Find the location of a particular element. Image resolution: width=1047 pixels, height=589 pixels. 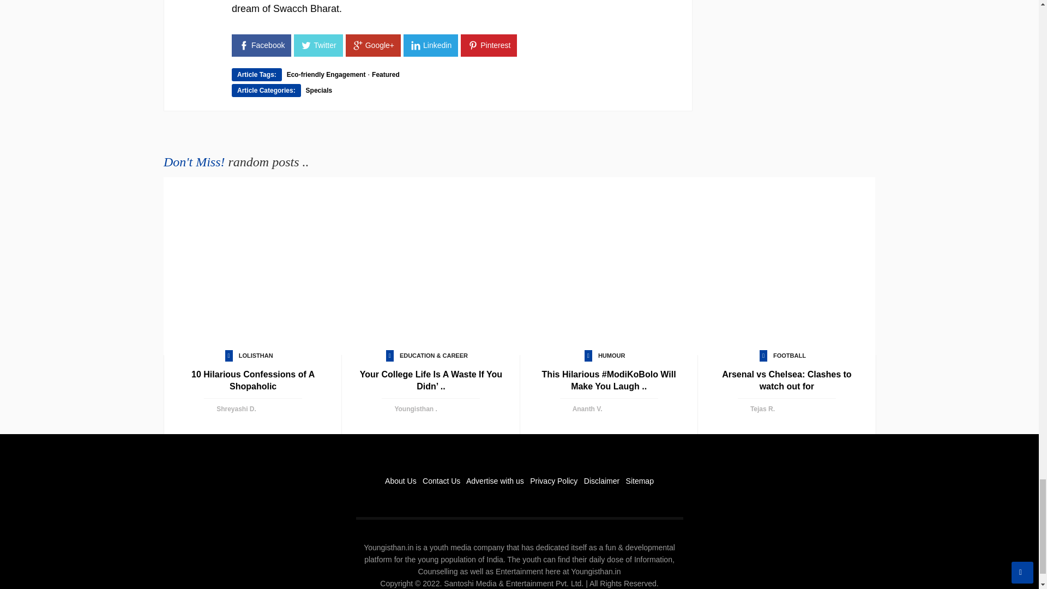

Pinterest is located at coordinates (489, 45).